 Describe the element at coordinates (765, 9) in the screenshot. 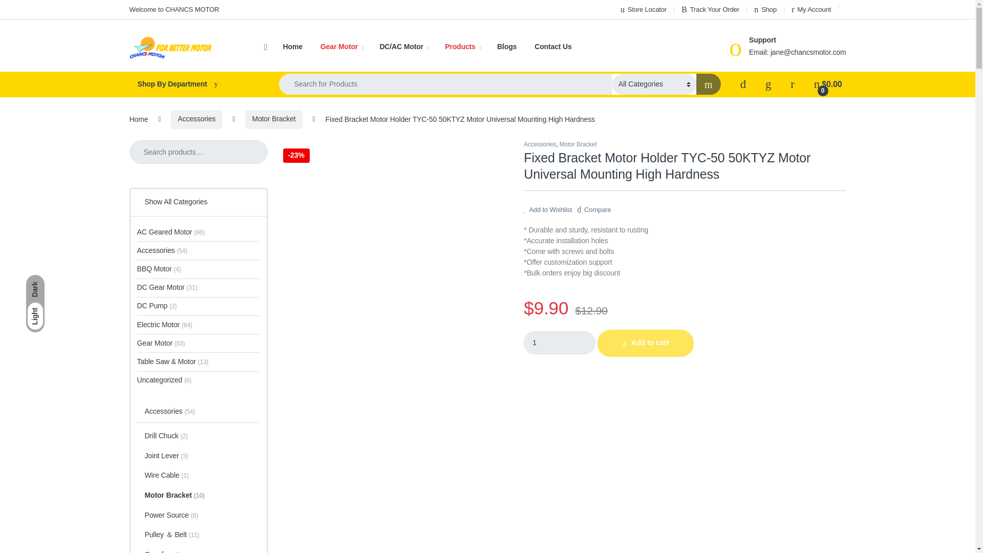

I see `Shop` at that location.